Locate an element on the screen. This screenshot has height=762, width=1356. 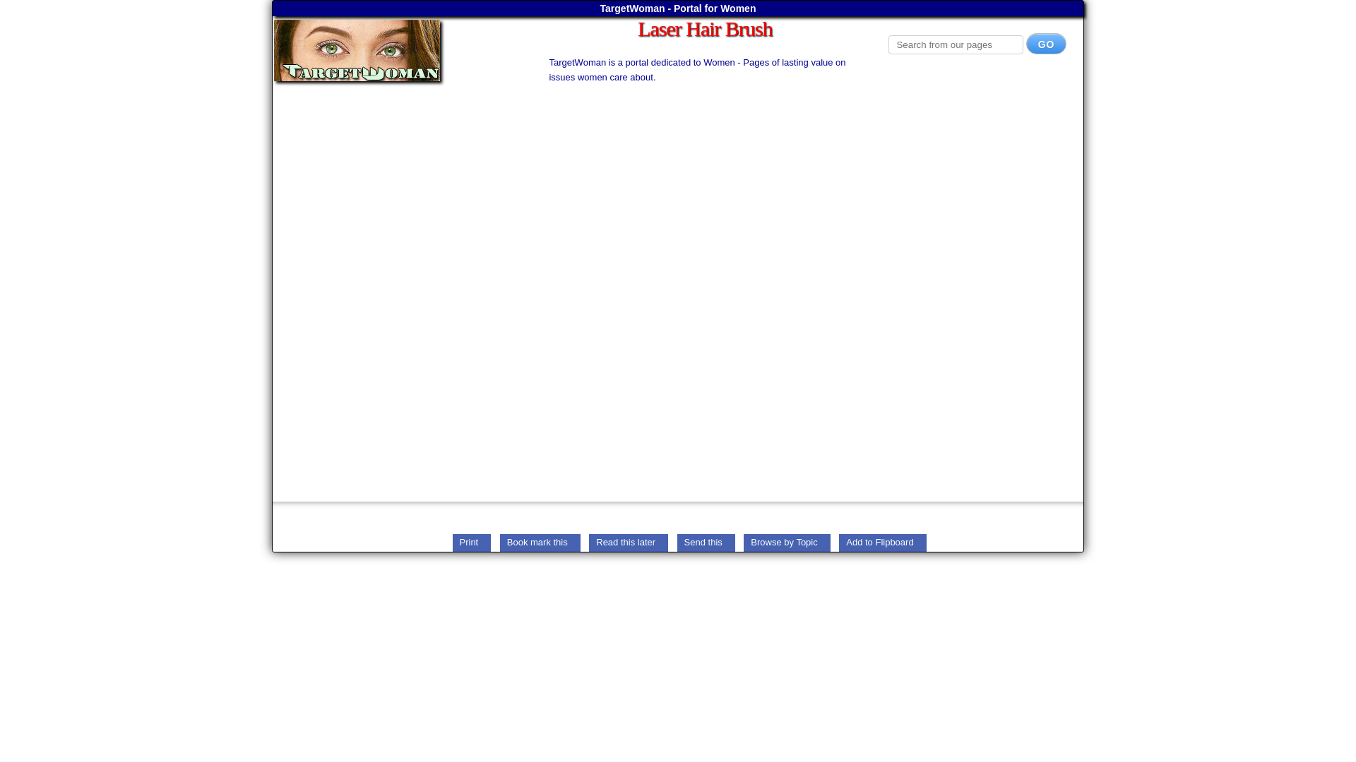
Browse by Topic is located at coordinates (787, 542).